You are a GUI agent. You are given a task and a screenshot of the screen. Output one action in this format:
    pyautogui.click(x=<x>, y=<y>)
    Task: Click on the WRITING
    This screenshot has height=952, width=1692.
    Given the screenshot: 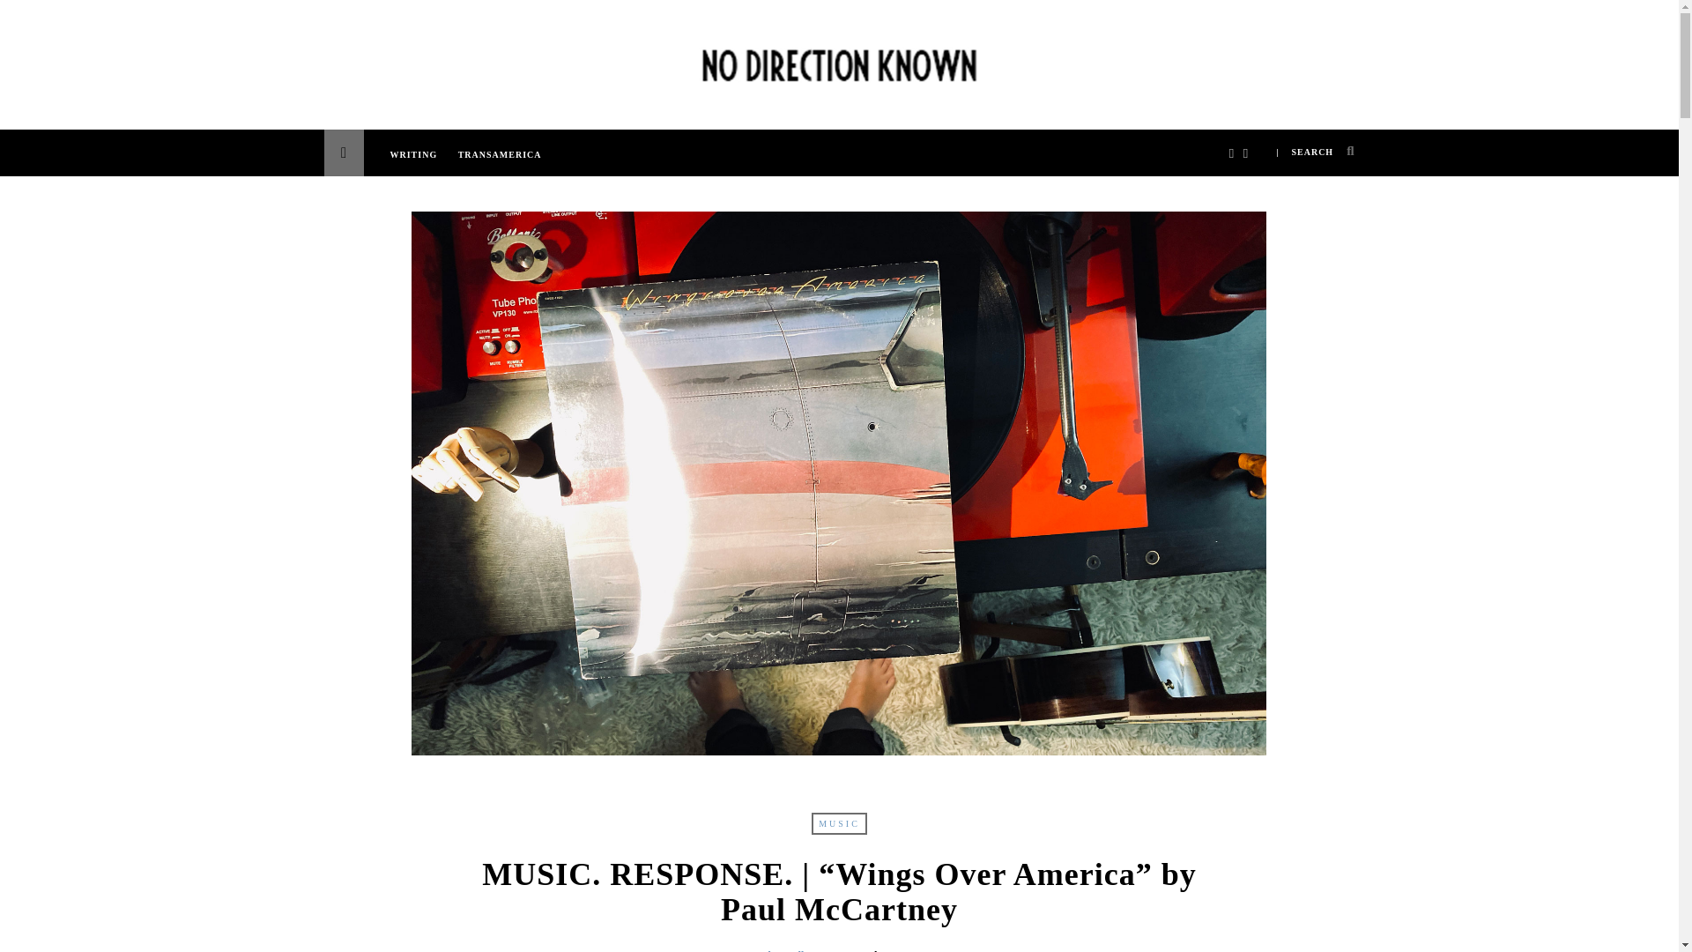 What is the action you would take?
    pyautogui.click(x=418, y=164)
    